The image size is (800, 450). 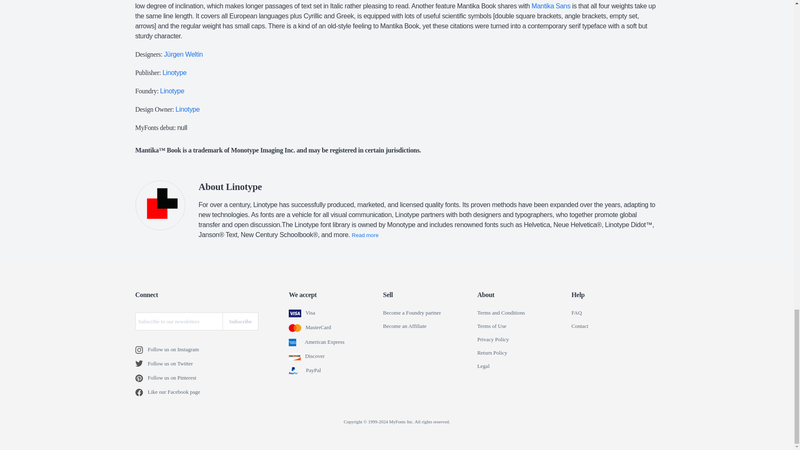 What do you see at coordinates (412, 313) in the screenshot?
I see `Become a Foundry partner` at bounding box center [412, 313].